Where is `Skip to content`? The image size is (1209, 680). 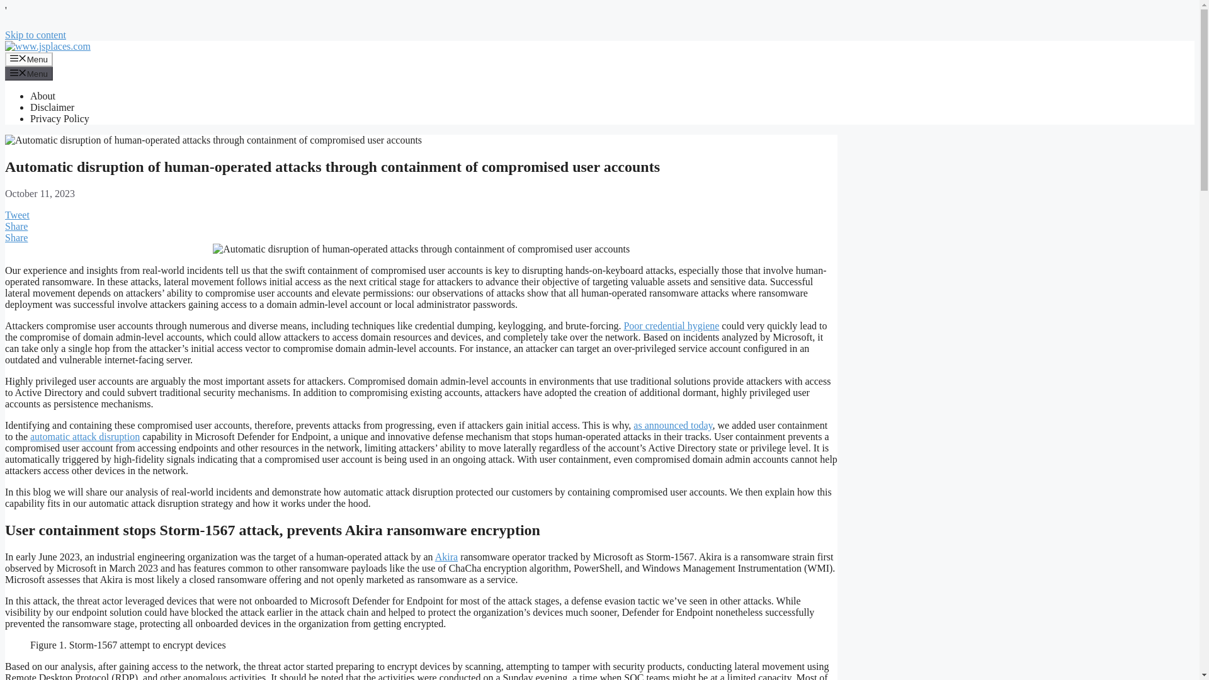 Skip to content is located at coordinates (35, 35).